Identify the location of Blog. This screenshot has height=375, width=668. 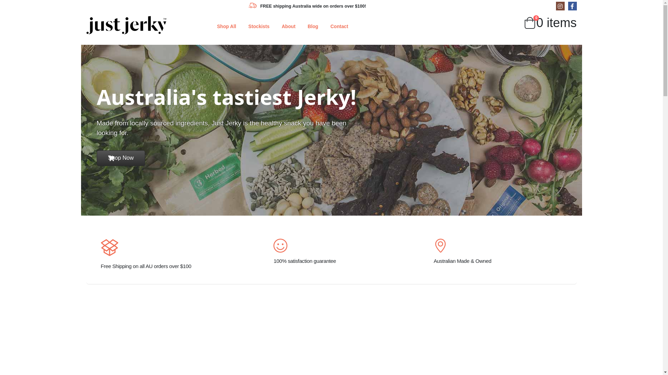
(313, 26).